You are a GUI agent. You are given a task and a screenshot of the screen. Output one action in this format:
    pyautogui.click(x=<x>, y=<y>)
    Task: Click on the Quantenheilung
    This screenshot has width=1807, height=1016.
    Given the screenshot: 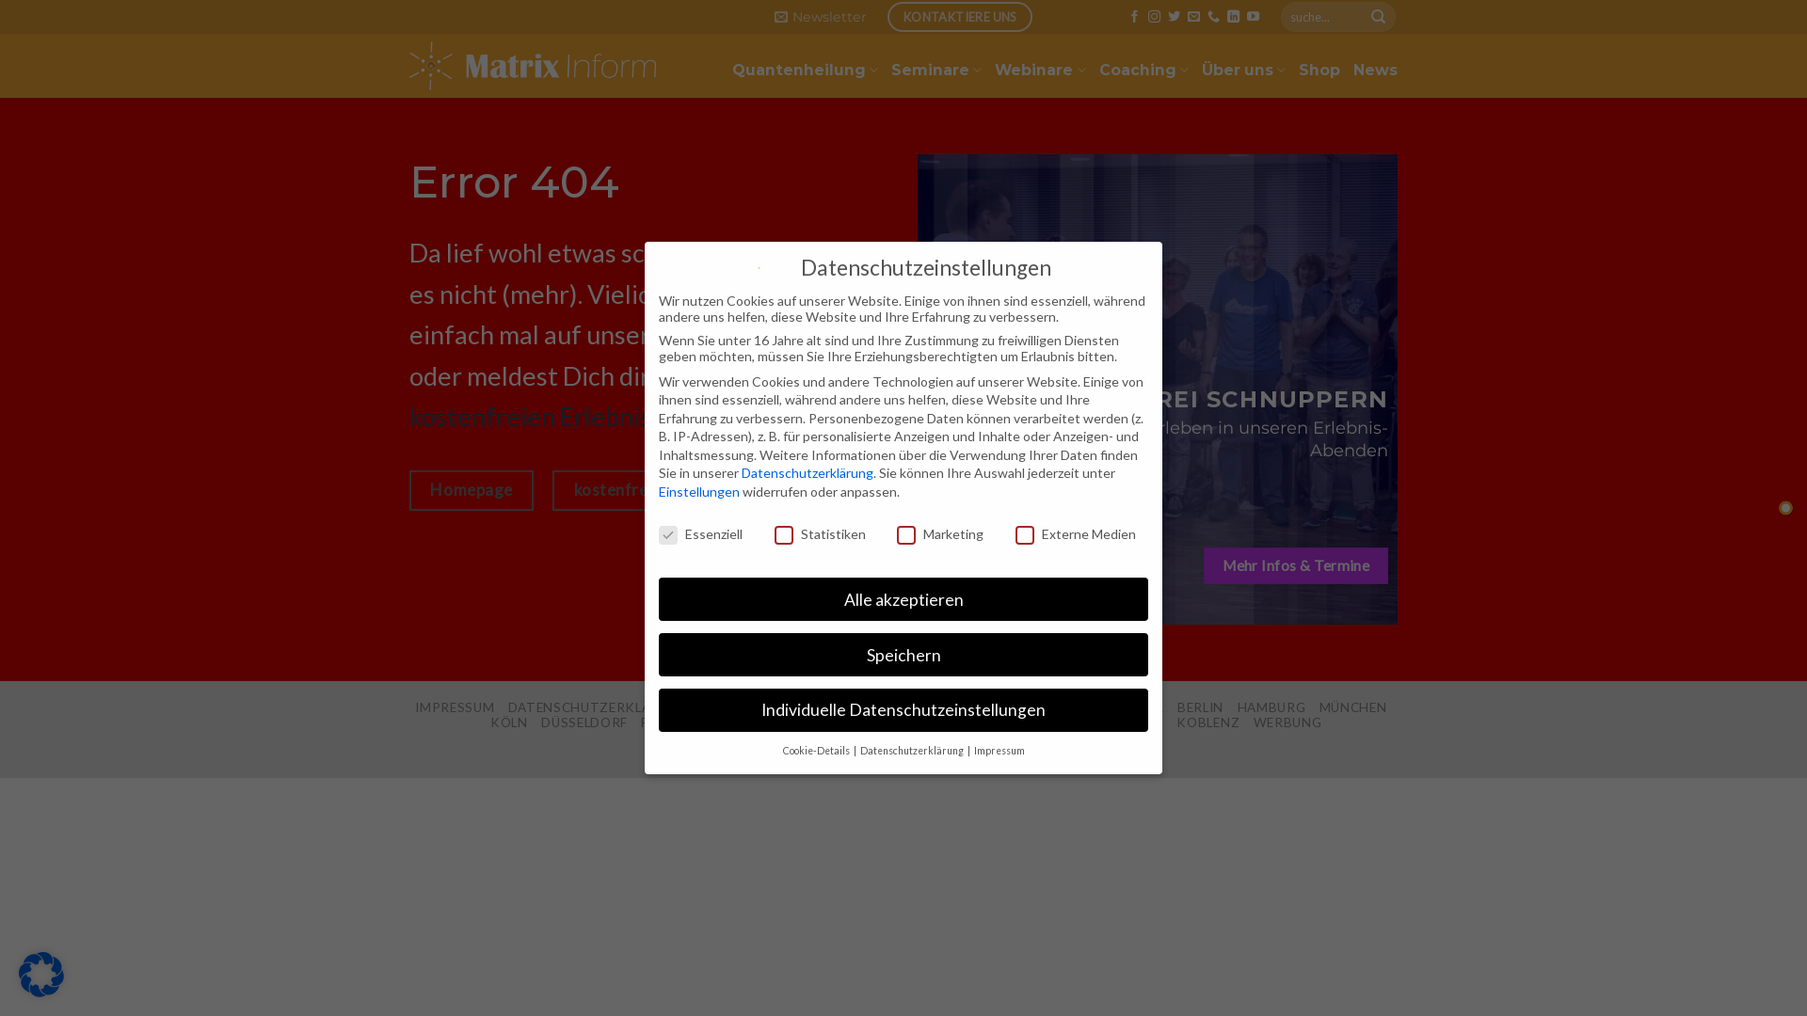 What is the action you would take?
    pyautogui.click(x=806, y=70)
    